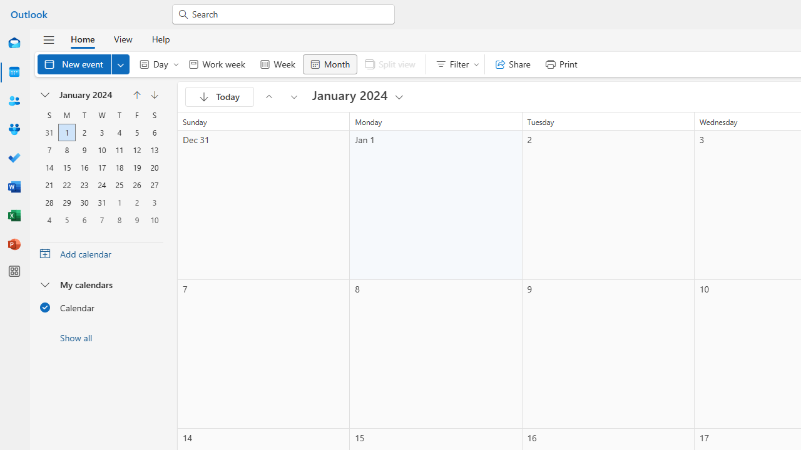 The width and height of the screenshot is (801, 450). What do you see at coordinates (154, 167) in the screenshot?
I see `20, January, 2024` at bounding box center [154, 167].